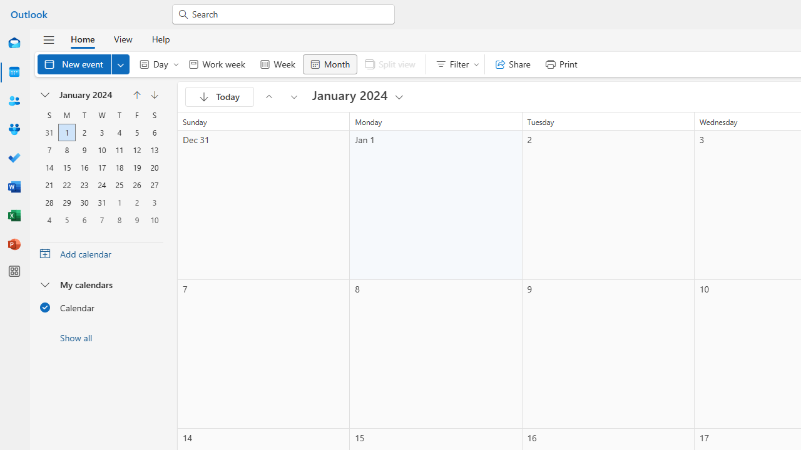 The width and height of the screenshot is (801, 450). What do you see at coordinates (154, 167) in the screenshot?
I see `20, January, 2024` at bounding box center [154, 167].